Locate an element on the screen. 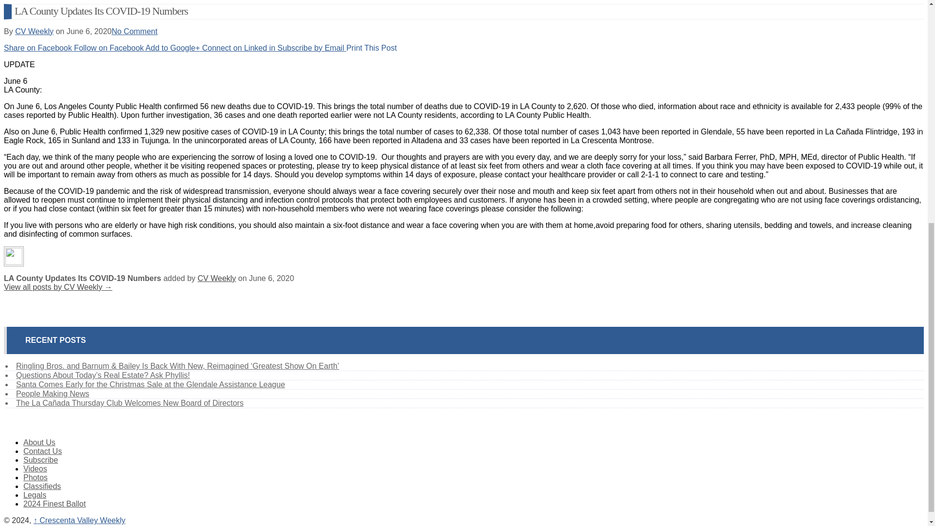  Crescenta Valley Weekly is located at coordinates (79, 520).